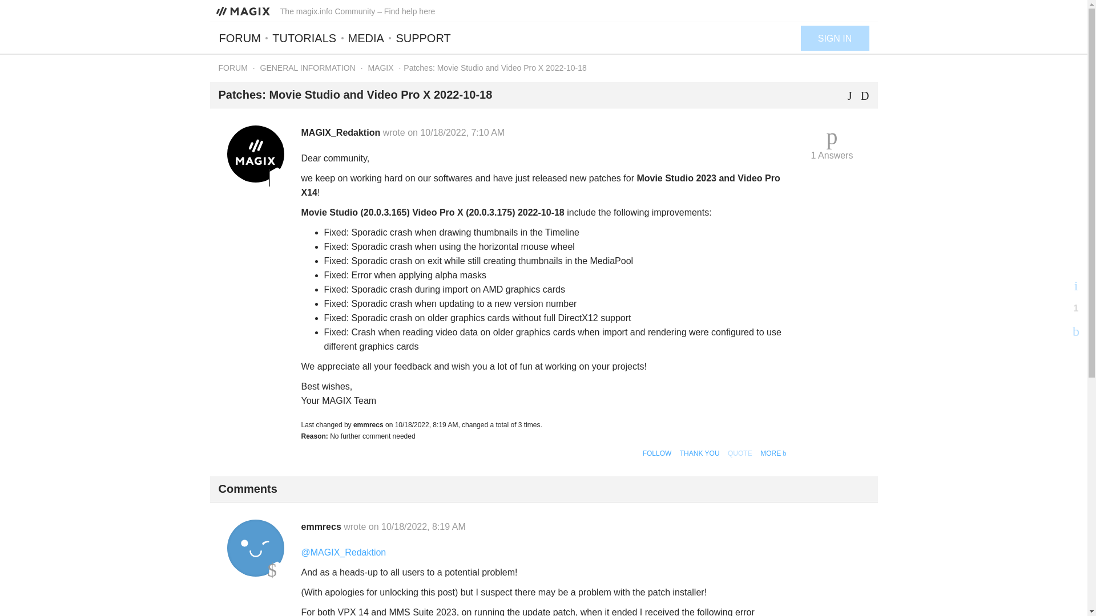 This screenshot has width=1096, height=616. I want to click on 1 Answers, so click(832, 144).